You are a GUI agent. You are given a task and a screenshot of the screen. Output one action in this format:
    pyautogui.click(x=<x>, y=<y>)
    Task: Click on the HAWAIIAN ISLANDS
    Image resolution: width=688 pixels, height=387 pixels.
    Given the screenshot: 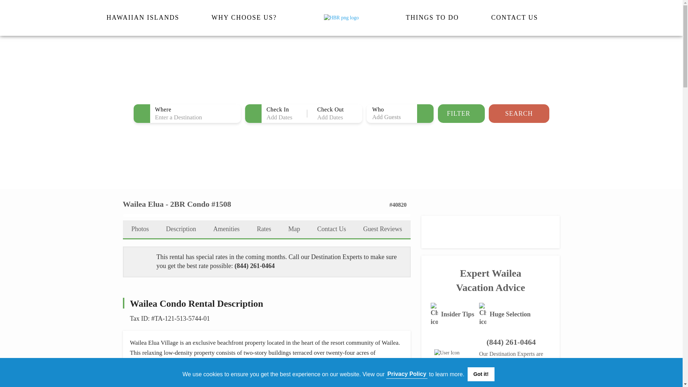 What is the action you would take?
    pyautogui.click(x=143, y=17)
    